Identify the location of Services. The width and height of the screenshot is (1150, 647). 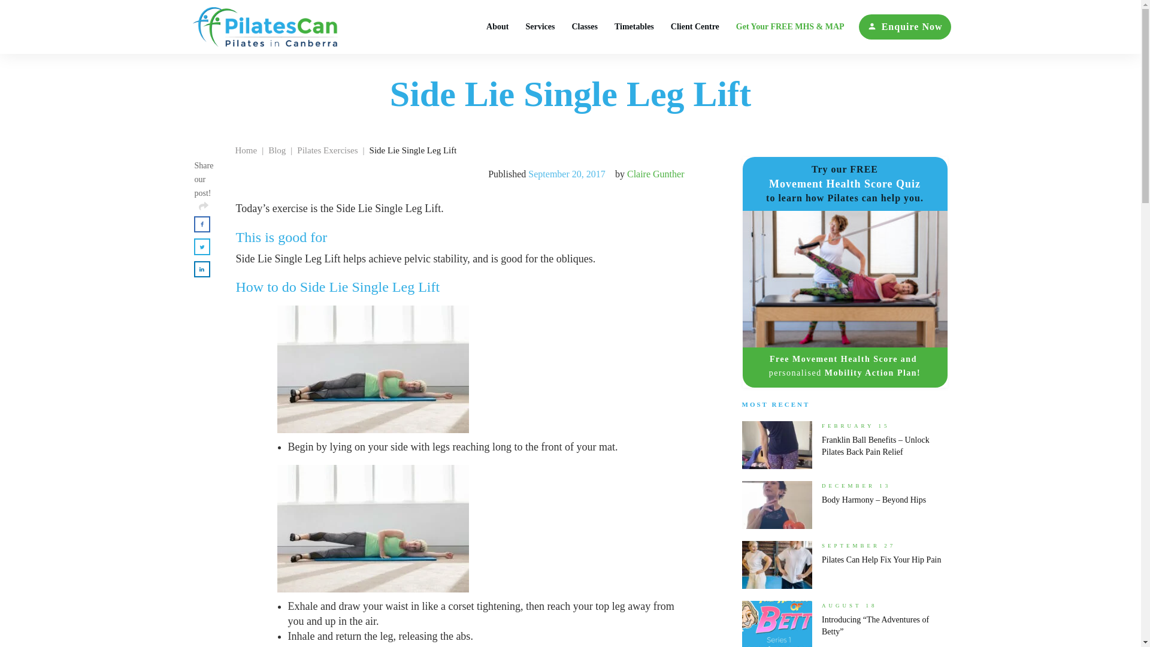
(540, 27).